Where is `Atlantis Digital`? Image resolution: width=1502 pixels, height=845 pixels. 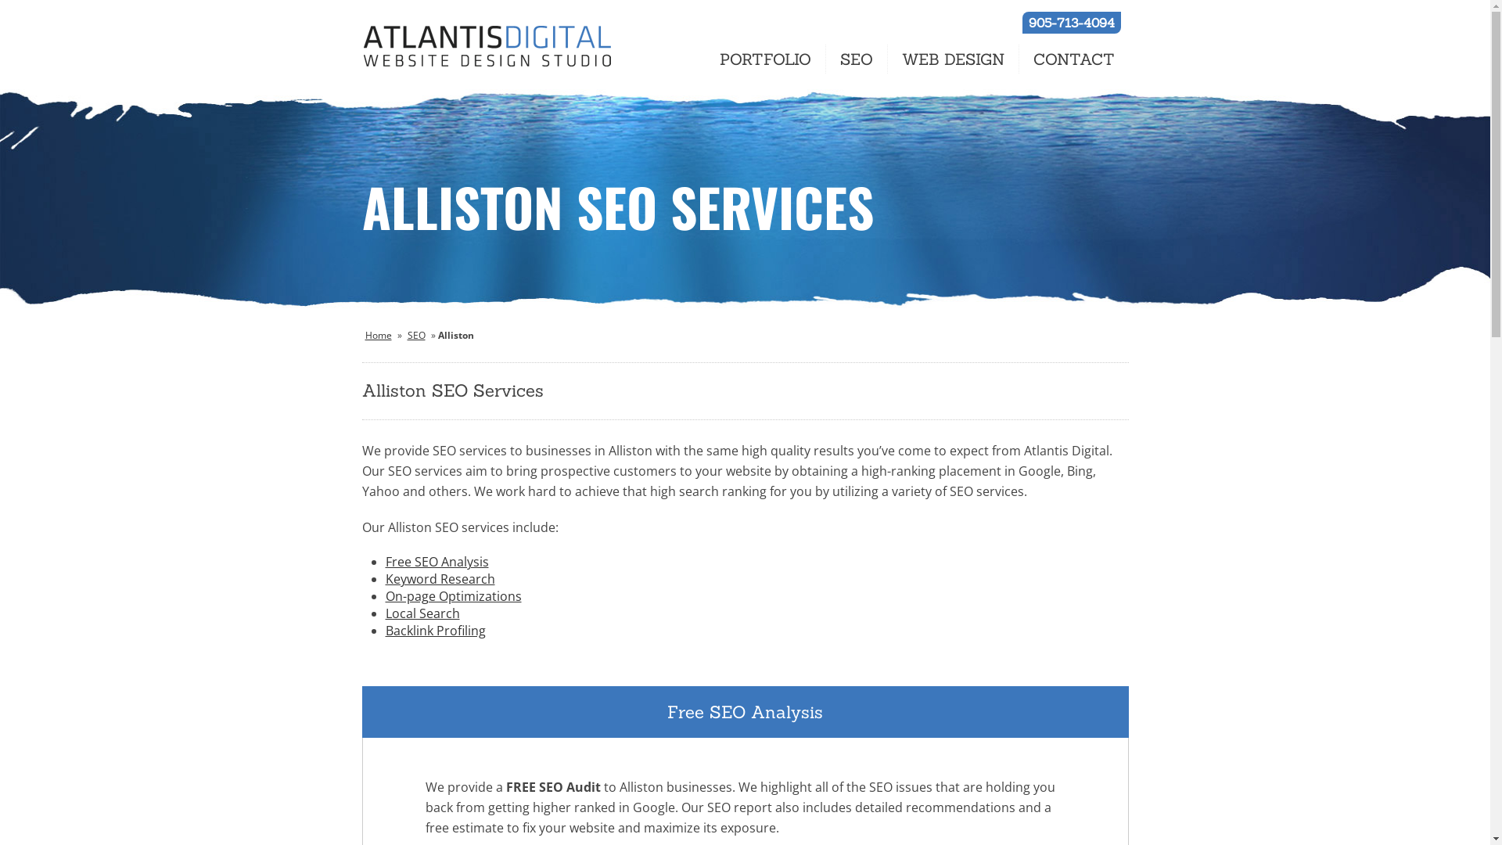 Atlantis Digital is located at coordinates (487, 47).